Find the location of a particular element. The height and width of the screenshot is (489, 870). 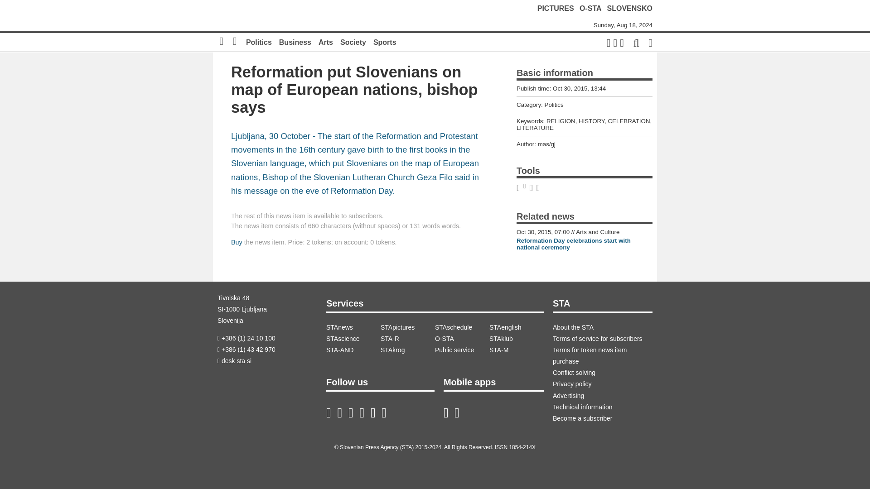

Public service is located at coordinates (462, 350).